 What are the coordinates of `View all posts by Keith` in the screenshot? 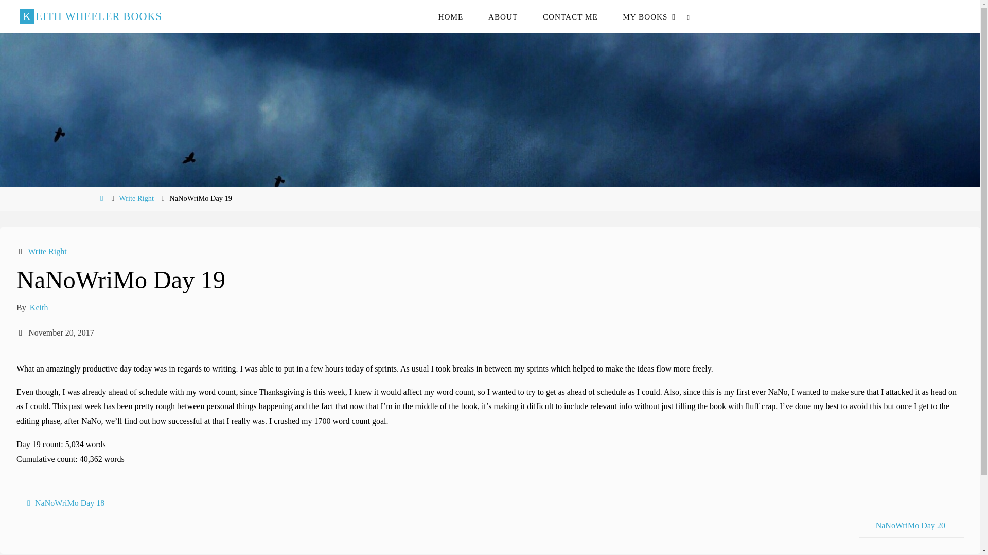 It's located at (38, 307).